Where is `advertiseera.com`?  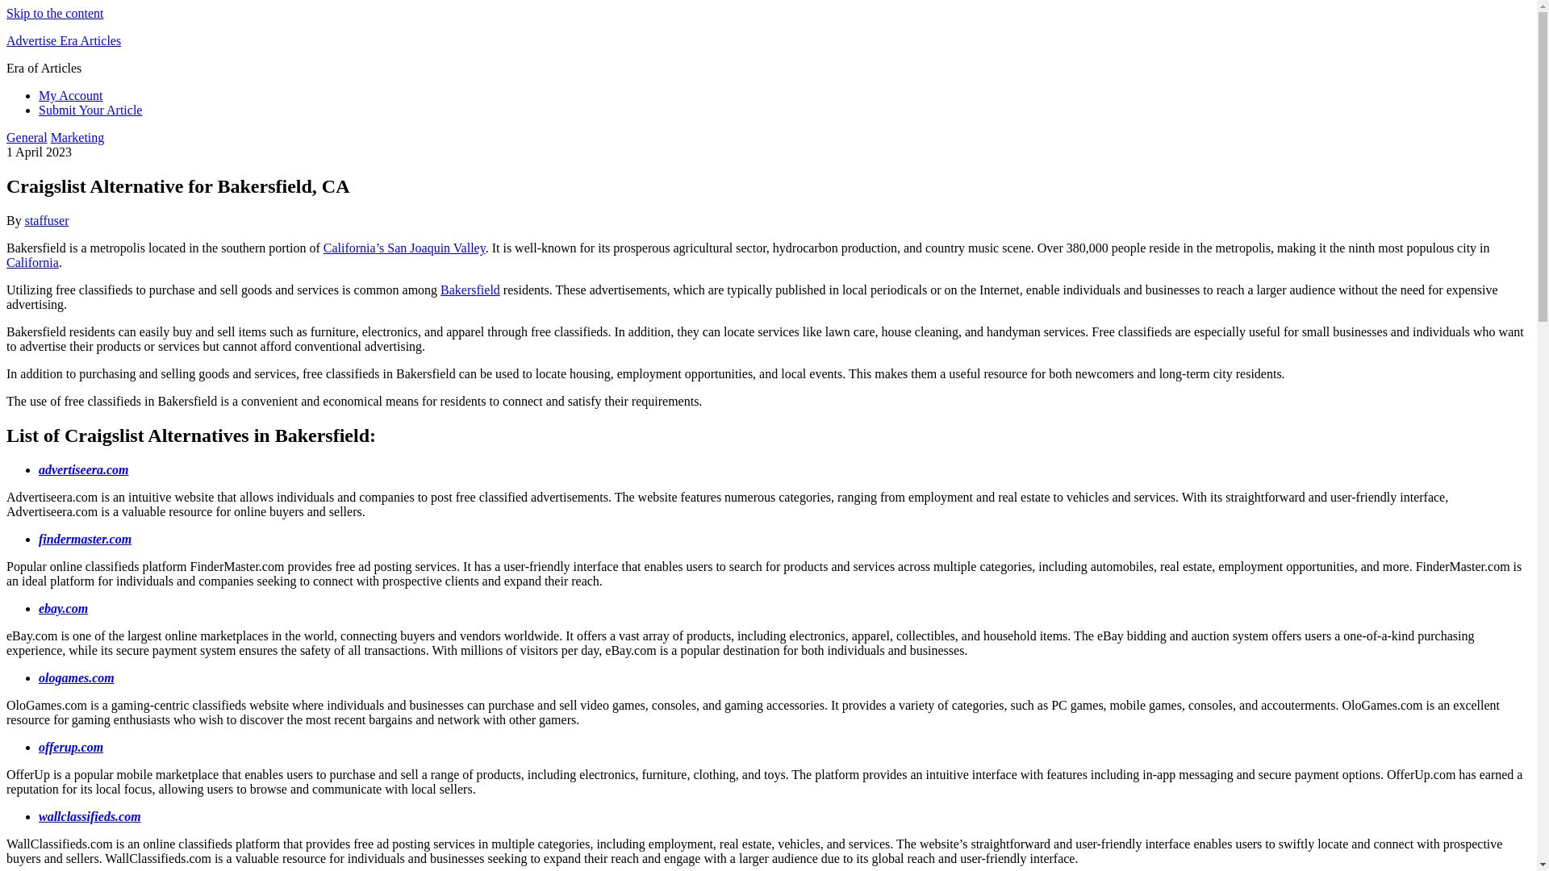
advertiseera.com is located at coordinates (84, 469).